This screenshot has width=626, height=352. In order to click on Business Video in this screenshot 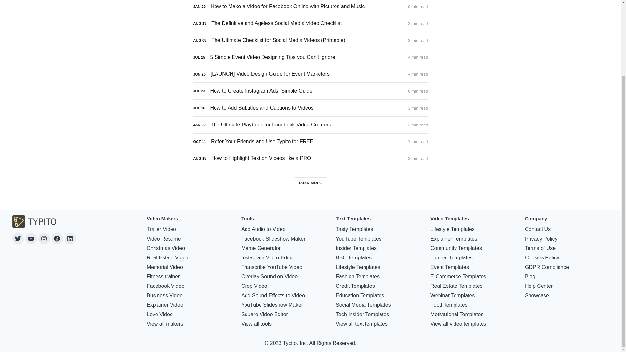, I will do `click(164, 296)`.